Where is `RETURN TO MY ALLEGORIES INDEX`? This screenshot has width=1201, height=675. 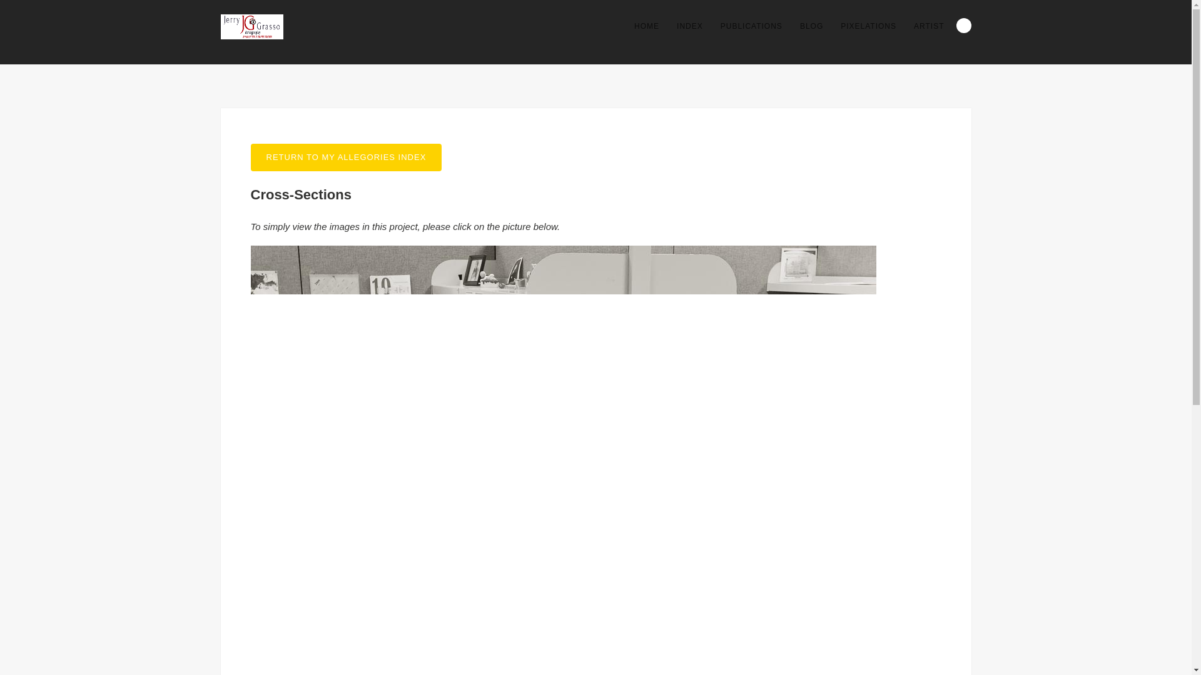
RETURN TO MY ALLEGORIES INDEX is located at coordinates (345, 157).